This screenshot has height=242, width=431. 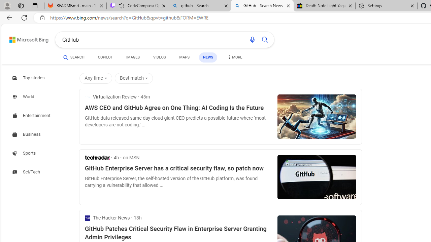 I want to click on MAPS, so click(x=184, y=58).